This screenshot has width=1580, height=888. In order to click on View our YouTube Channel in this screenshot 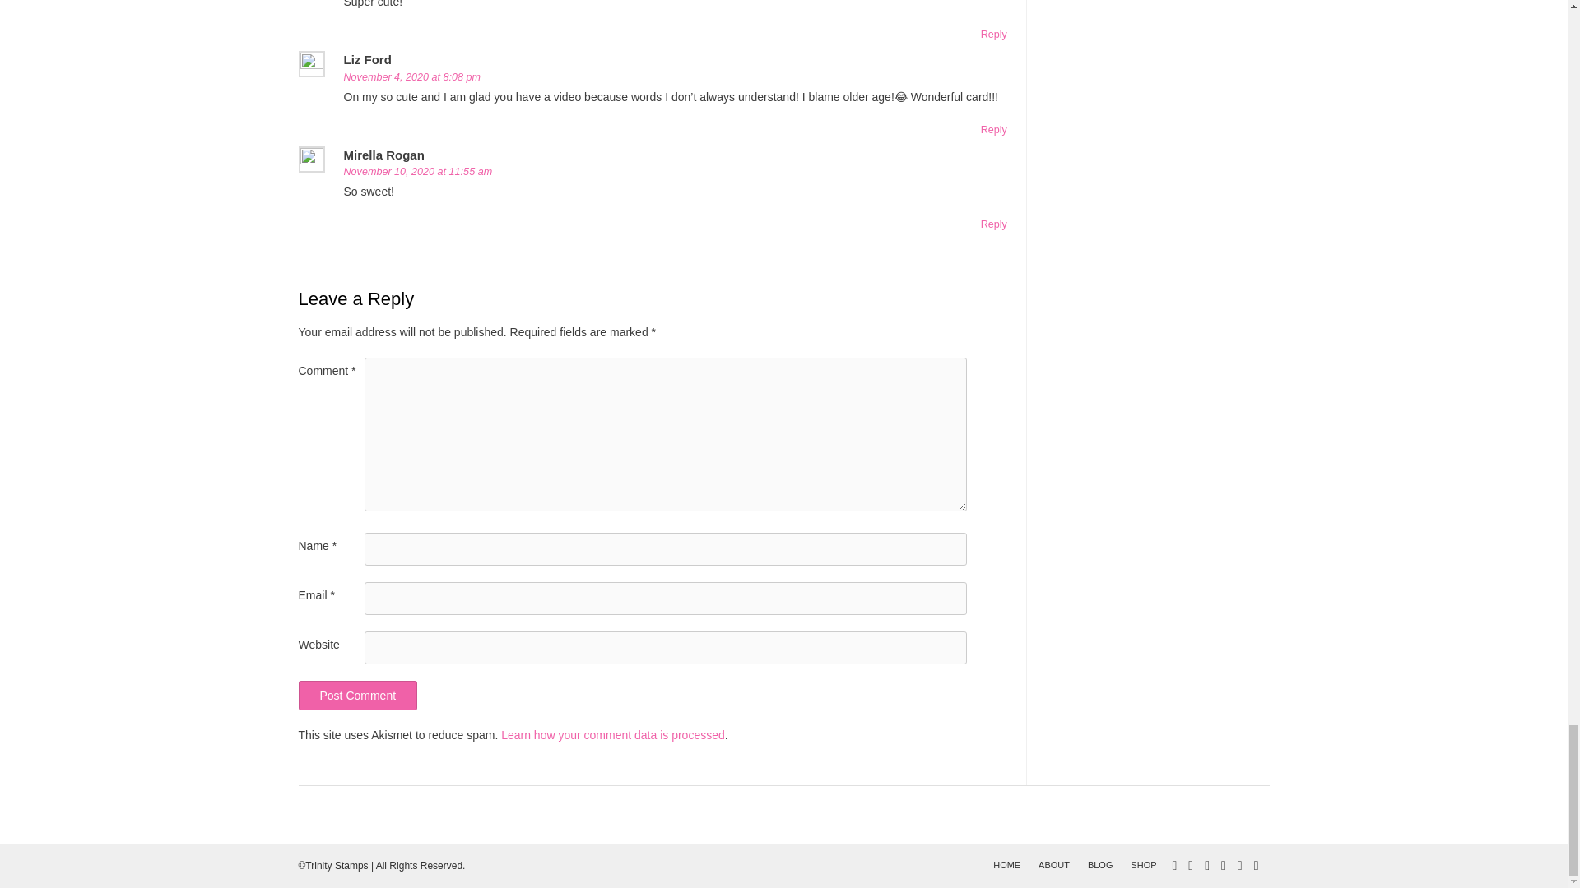, I will do `click(1223, 865)`.